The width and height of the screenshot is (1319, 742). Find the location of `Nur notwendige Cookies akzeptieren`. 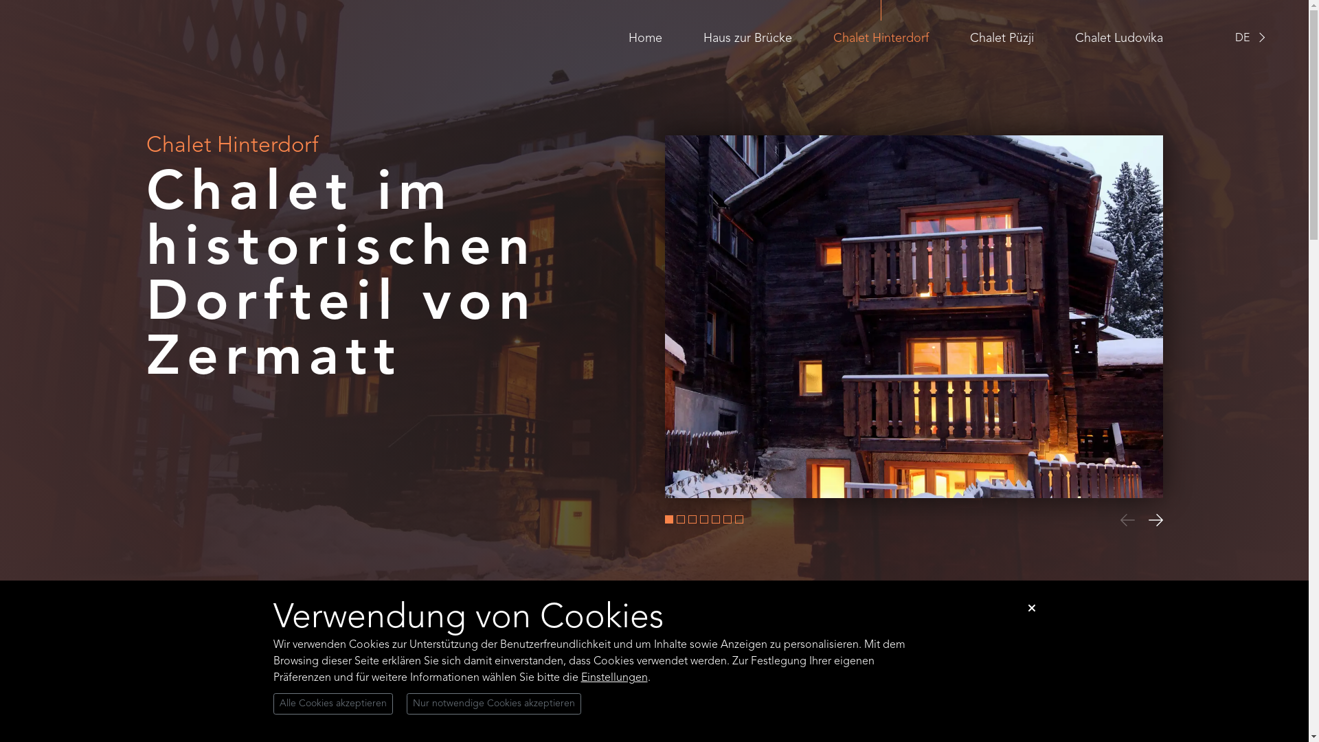

Nur notwendige Cookies akzeptieren is located at coordinates (494, 704).